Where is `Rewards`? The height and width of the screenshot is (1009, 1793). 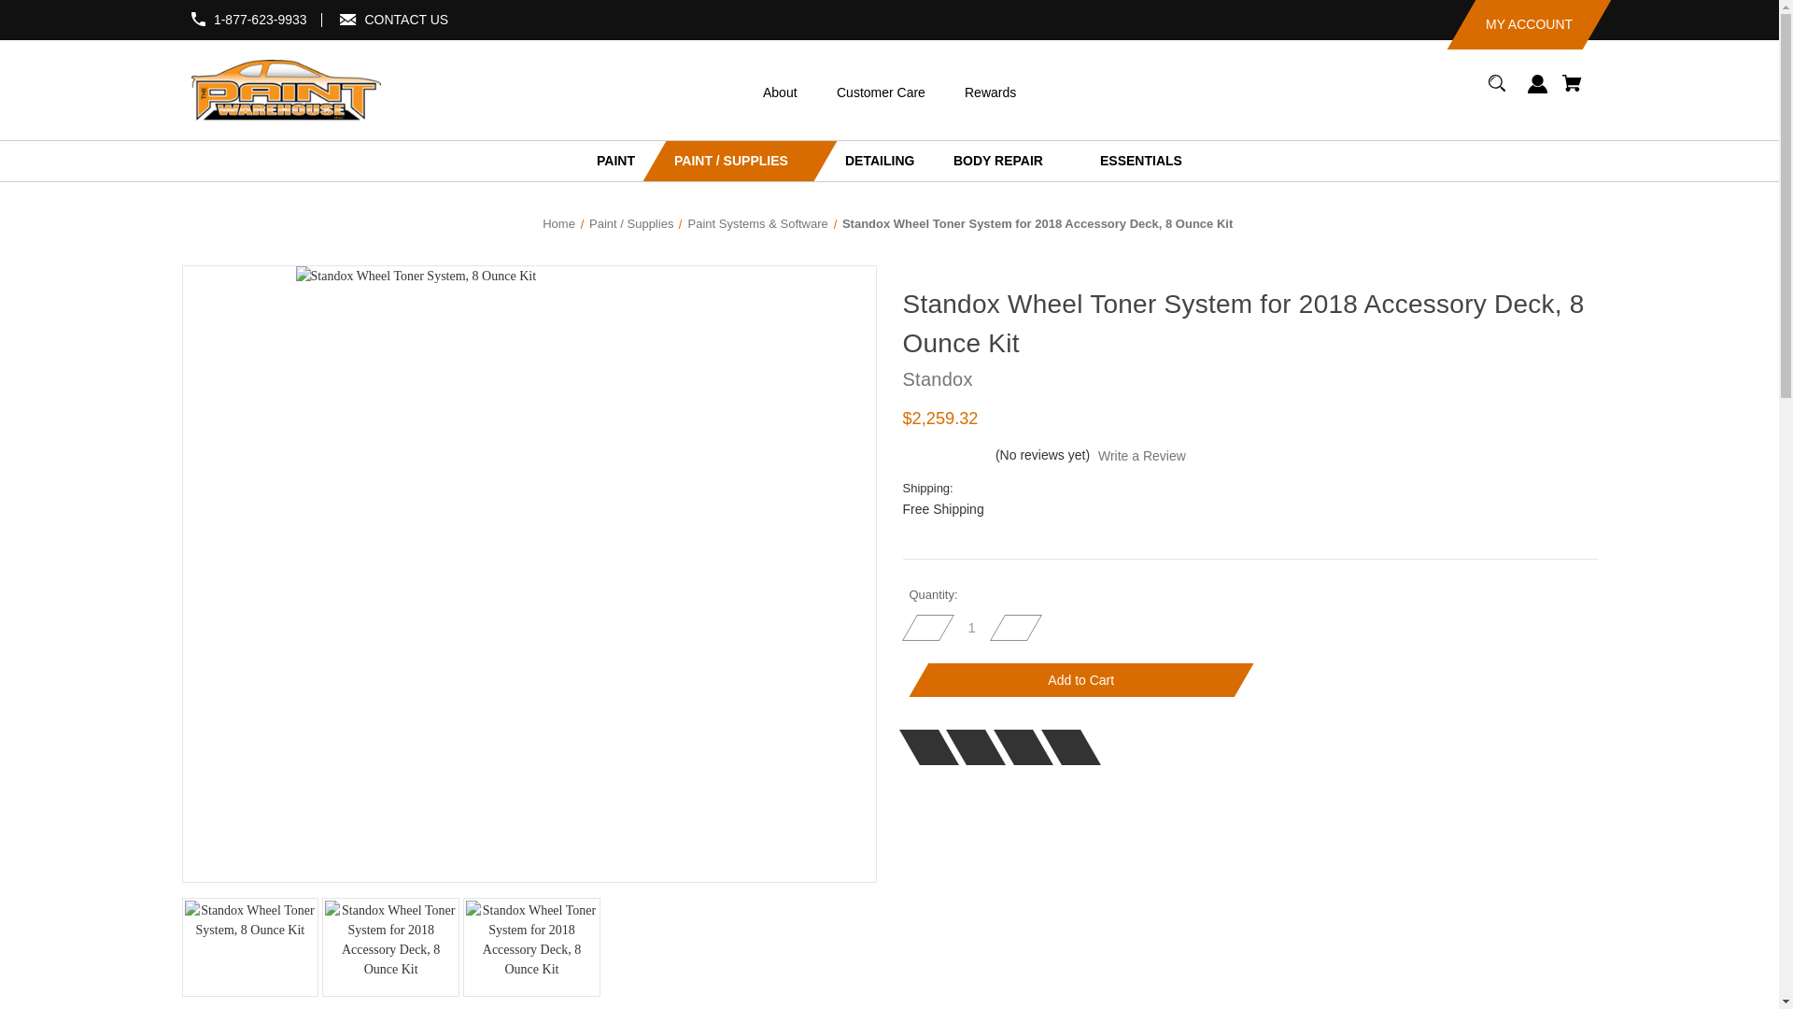
Rewards is located at coordinates (978, 92).